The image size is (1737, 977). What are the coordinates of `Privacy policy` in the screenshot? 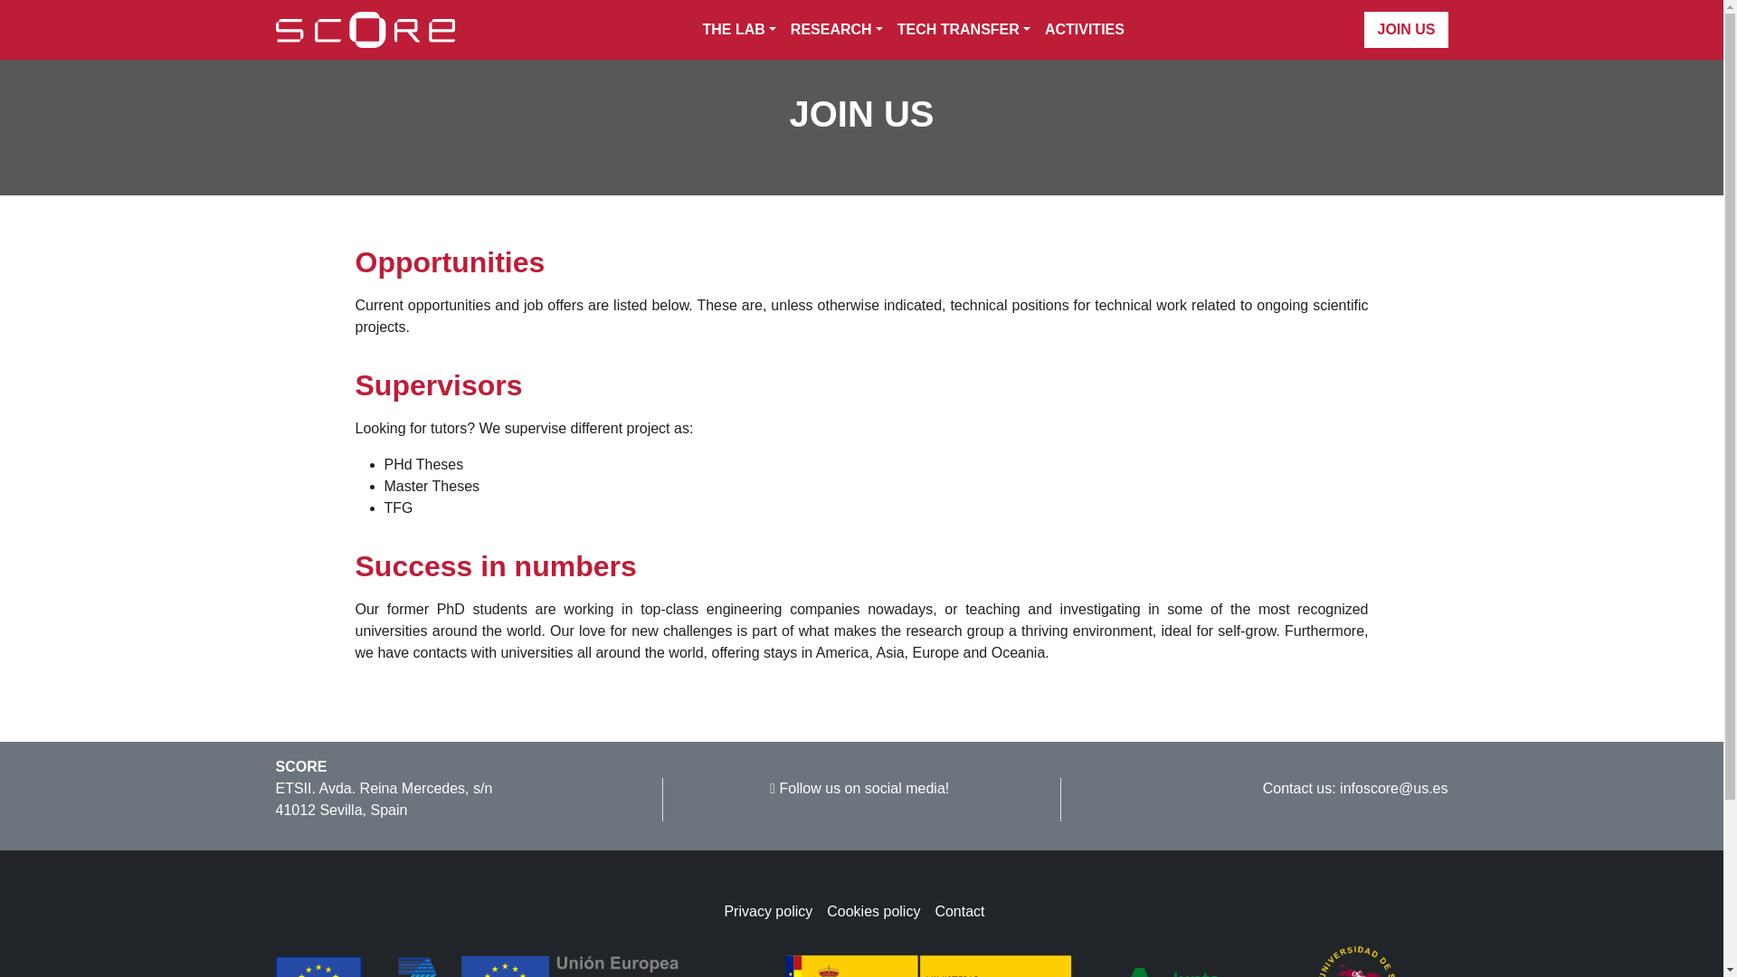 It's located at (774, 912).